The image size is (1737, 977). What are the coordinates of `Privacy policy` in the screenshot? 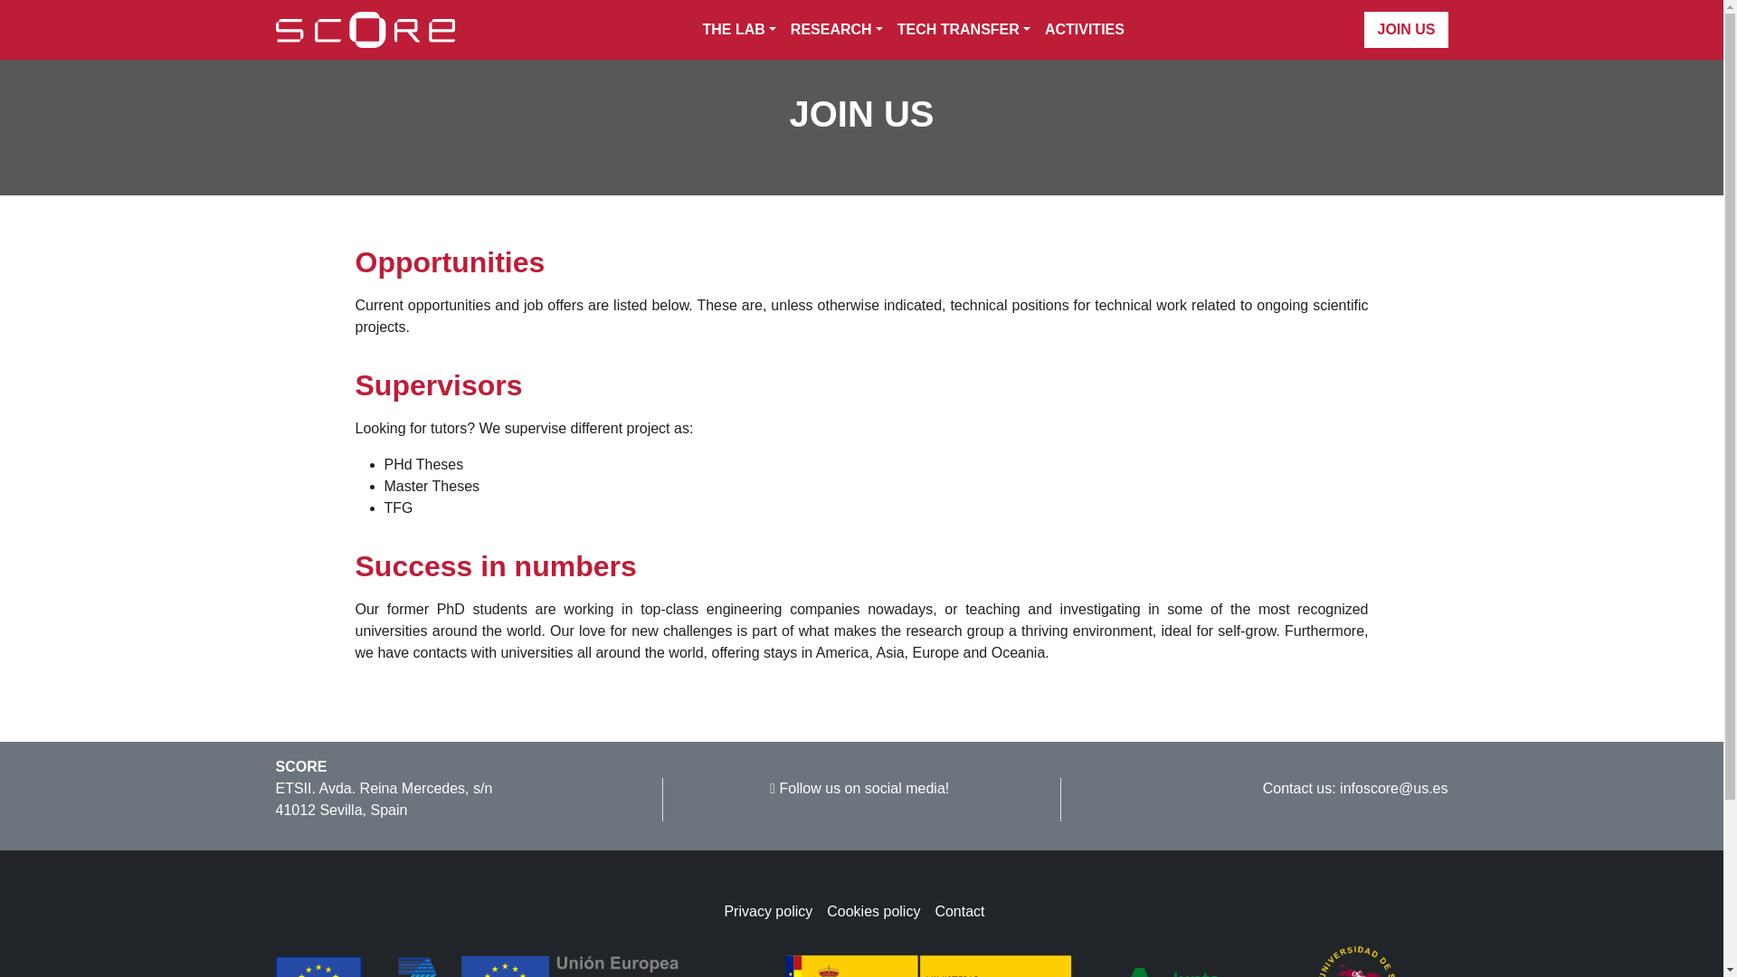 It's located at (774, 912).